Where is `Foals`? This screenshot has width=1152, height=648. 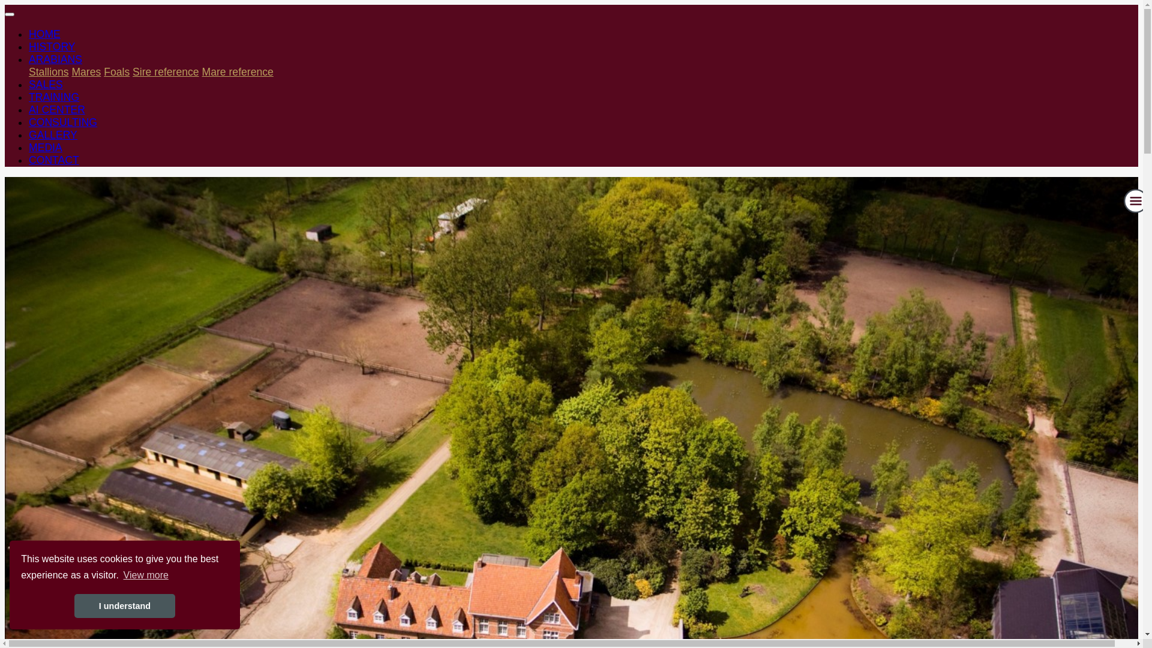
Foals is located at coordinates (116, 72).